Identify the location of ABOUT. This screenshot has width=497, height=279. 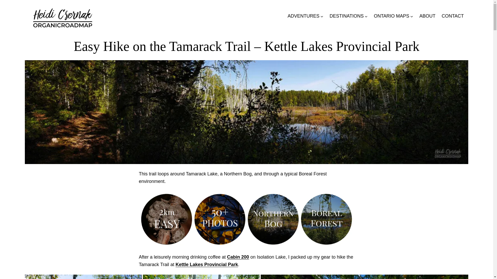
(427, 16).